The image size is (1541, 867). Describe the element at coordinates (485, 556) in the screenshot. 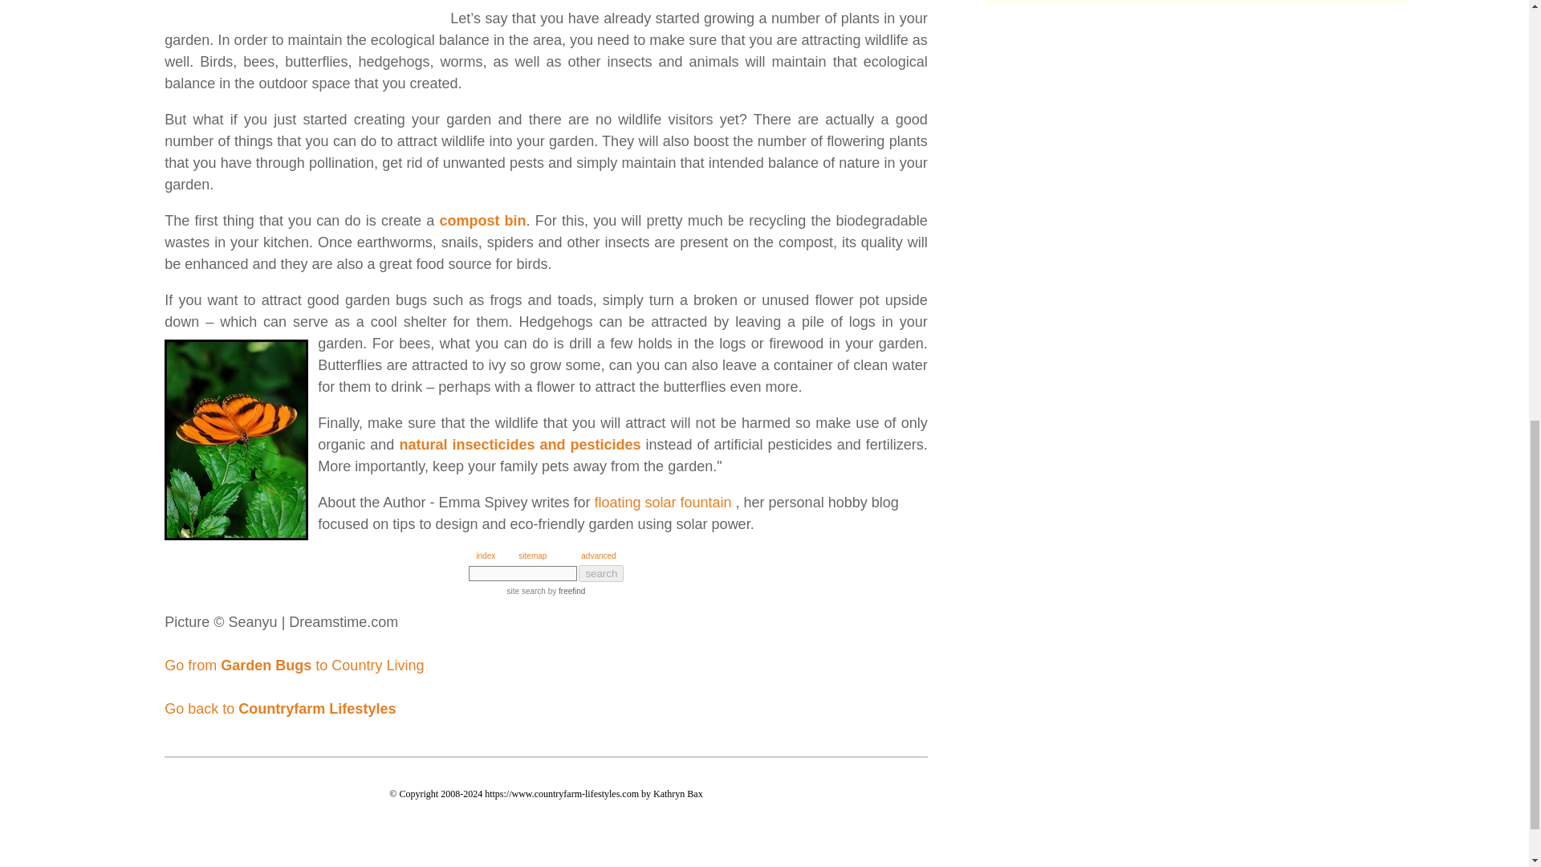

I see `index` at that location.